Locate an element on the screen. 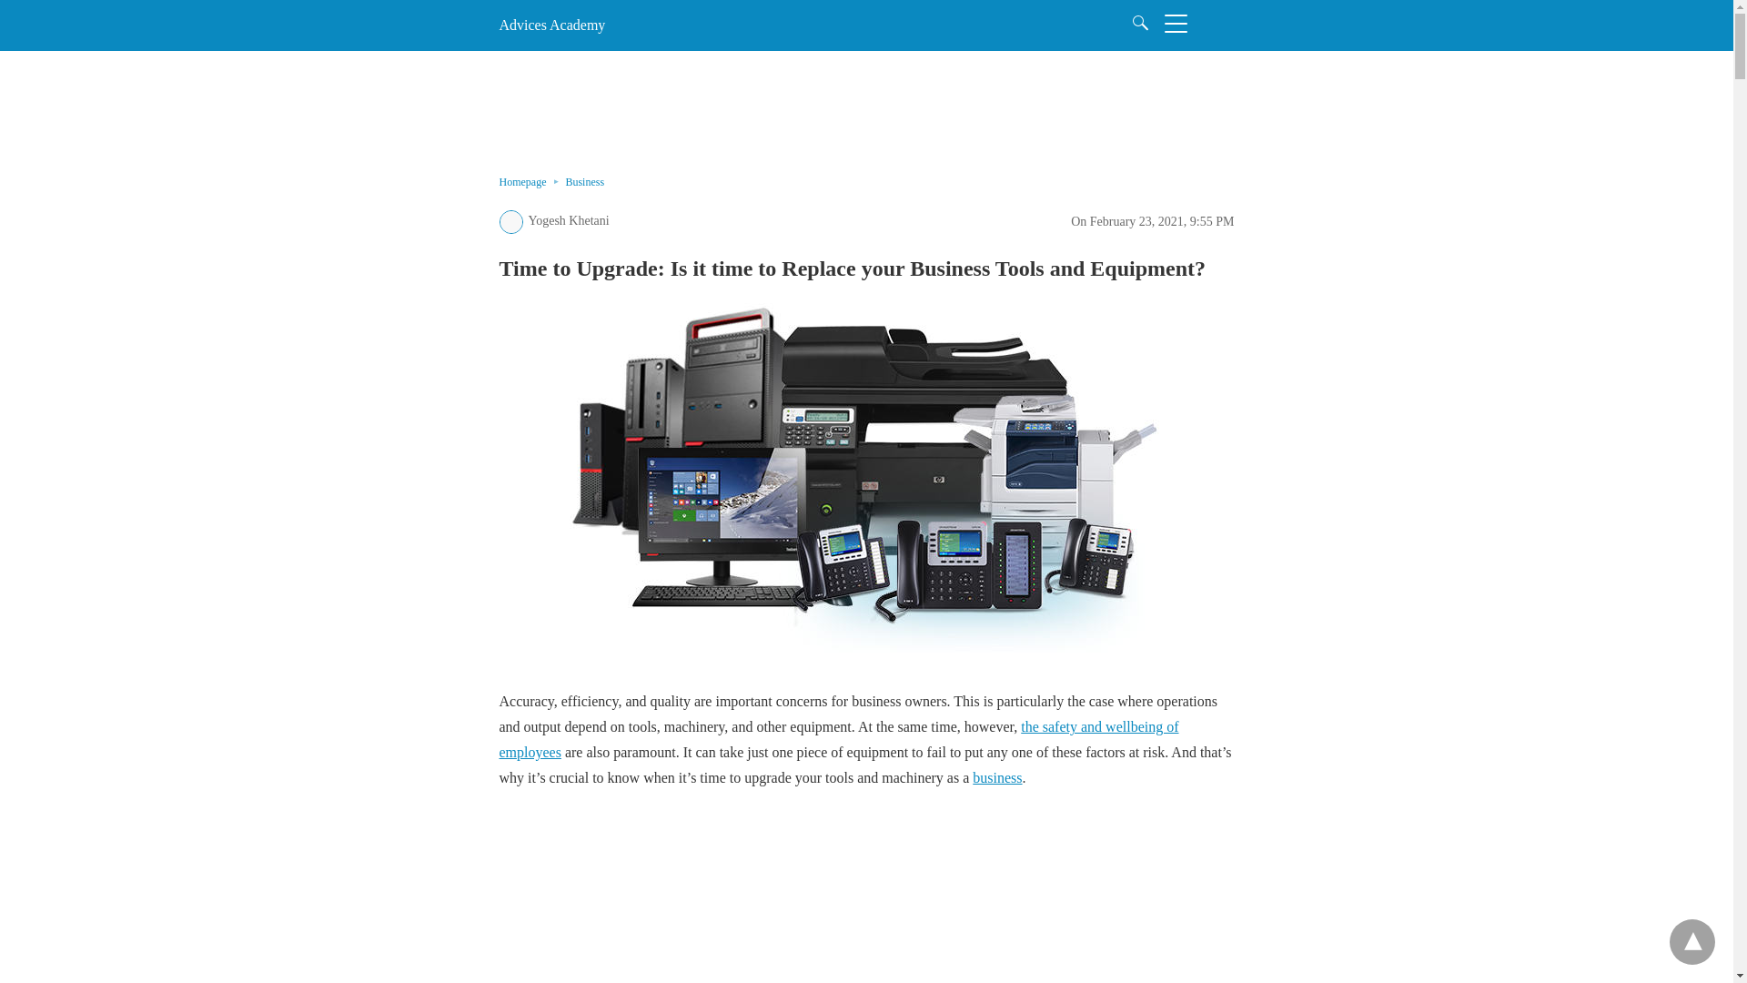 Image resolution: width=1747 pixels, height=983 pixels. Homepage is located at coordinates (531, 182).